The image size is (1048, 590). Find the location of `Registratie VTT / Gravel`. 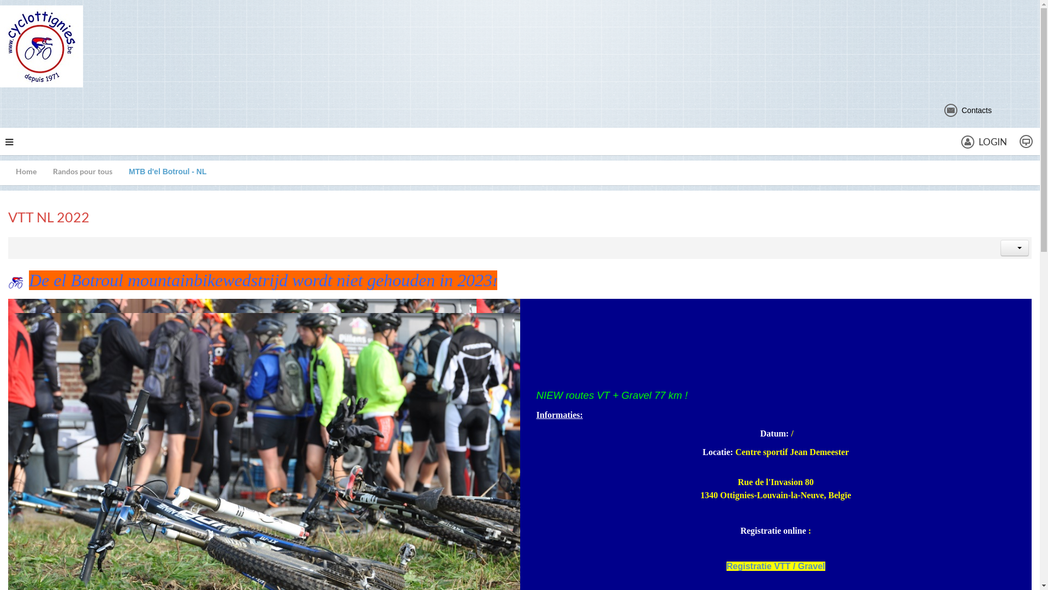

Registratie VTT / Gravel is located at coordinates (776, 566).